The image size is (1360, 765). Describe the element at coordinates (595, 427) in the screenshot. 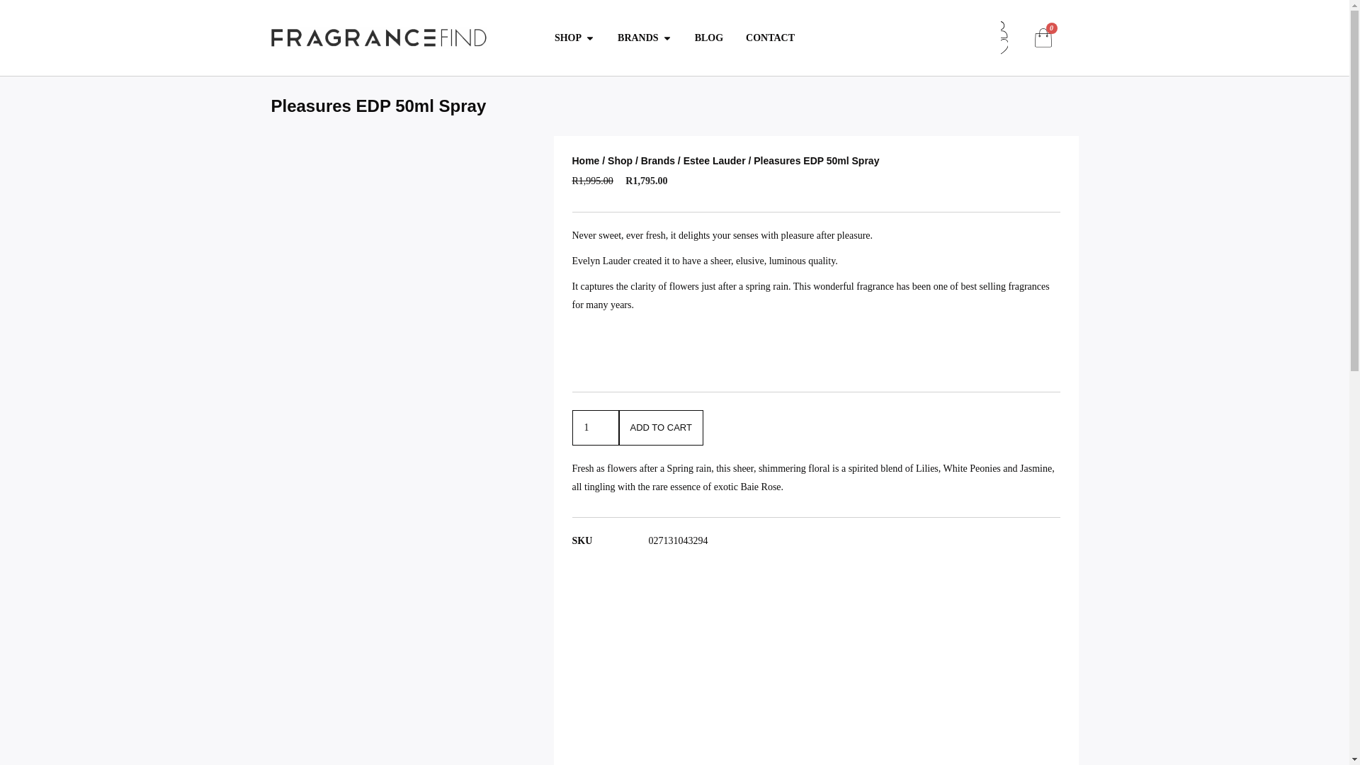

I see `1` at that location.